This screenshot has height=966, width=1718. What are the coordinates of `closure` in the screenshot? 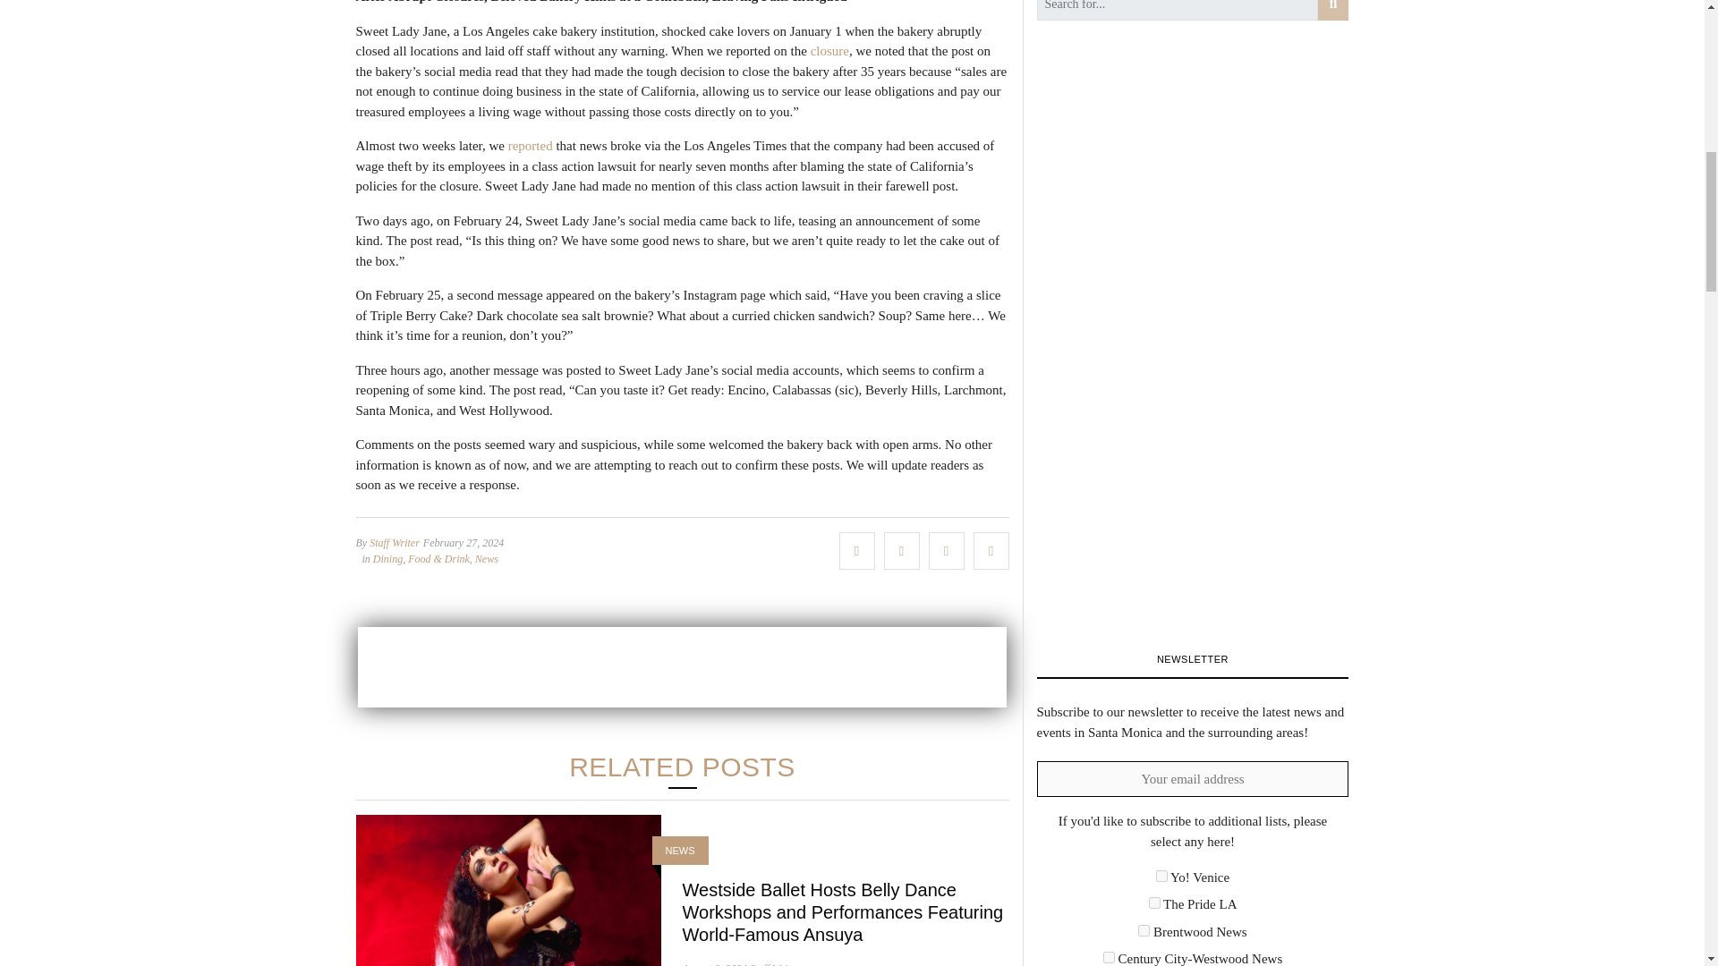 It's located at (829, 50).